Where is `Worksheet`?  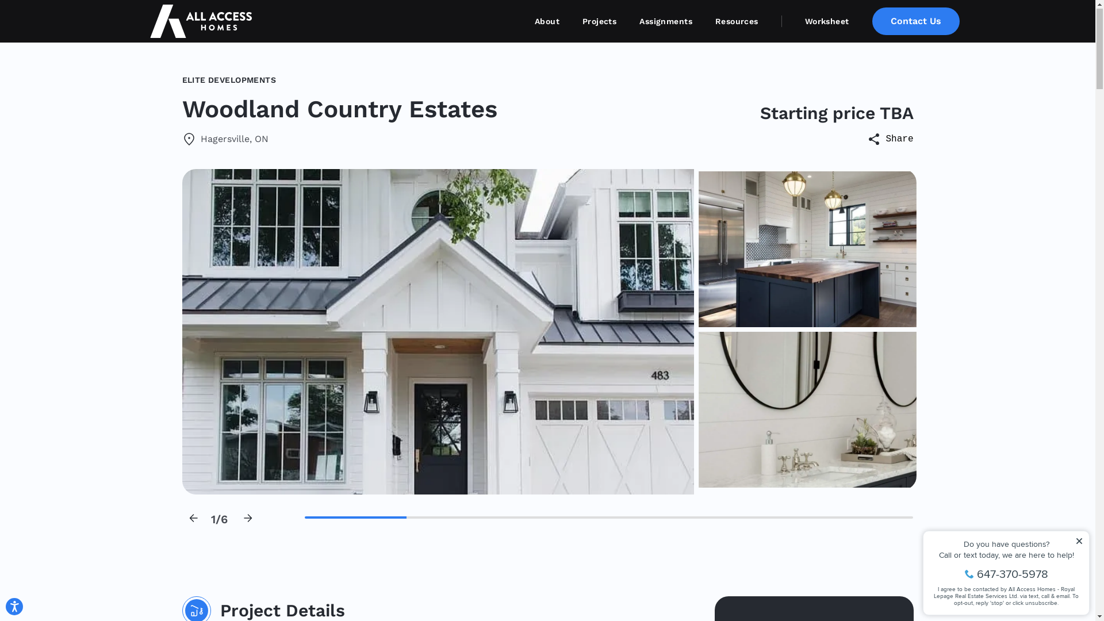
Worksheet is located at coordinates (815, 22).